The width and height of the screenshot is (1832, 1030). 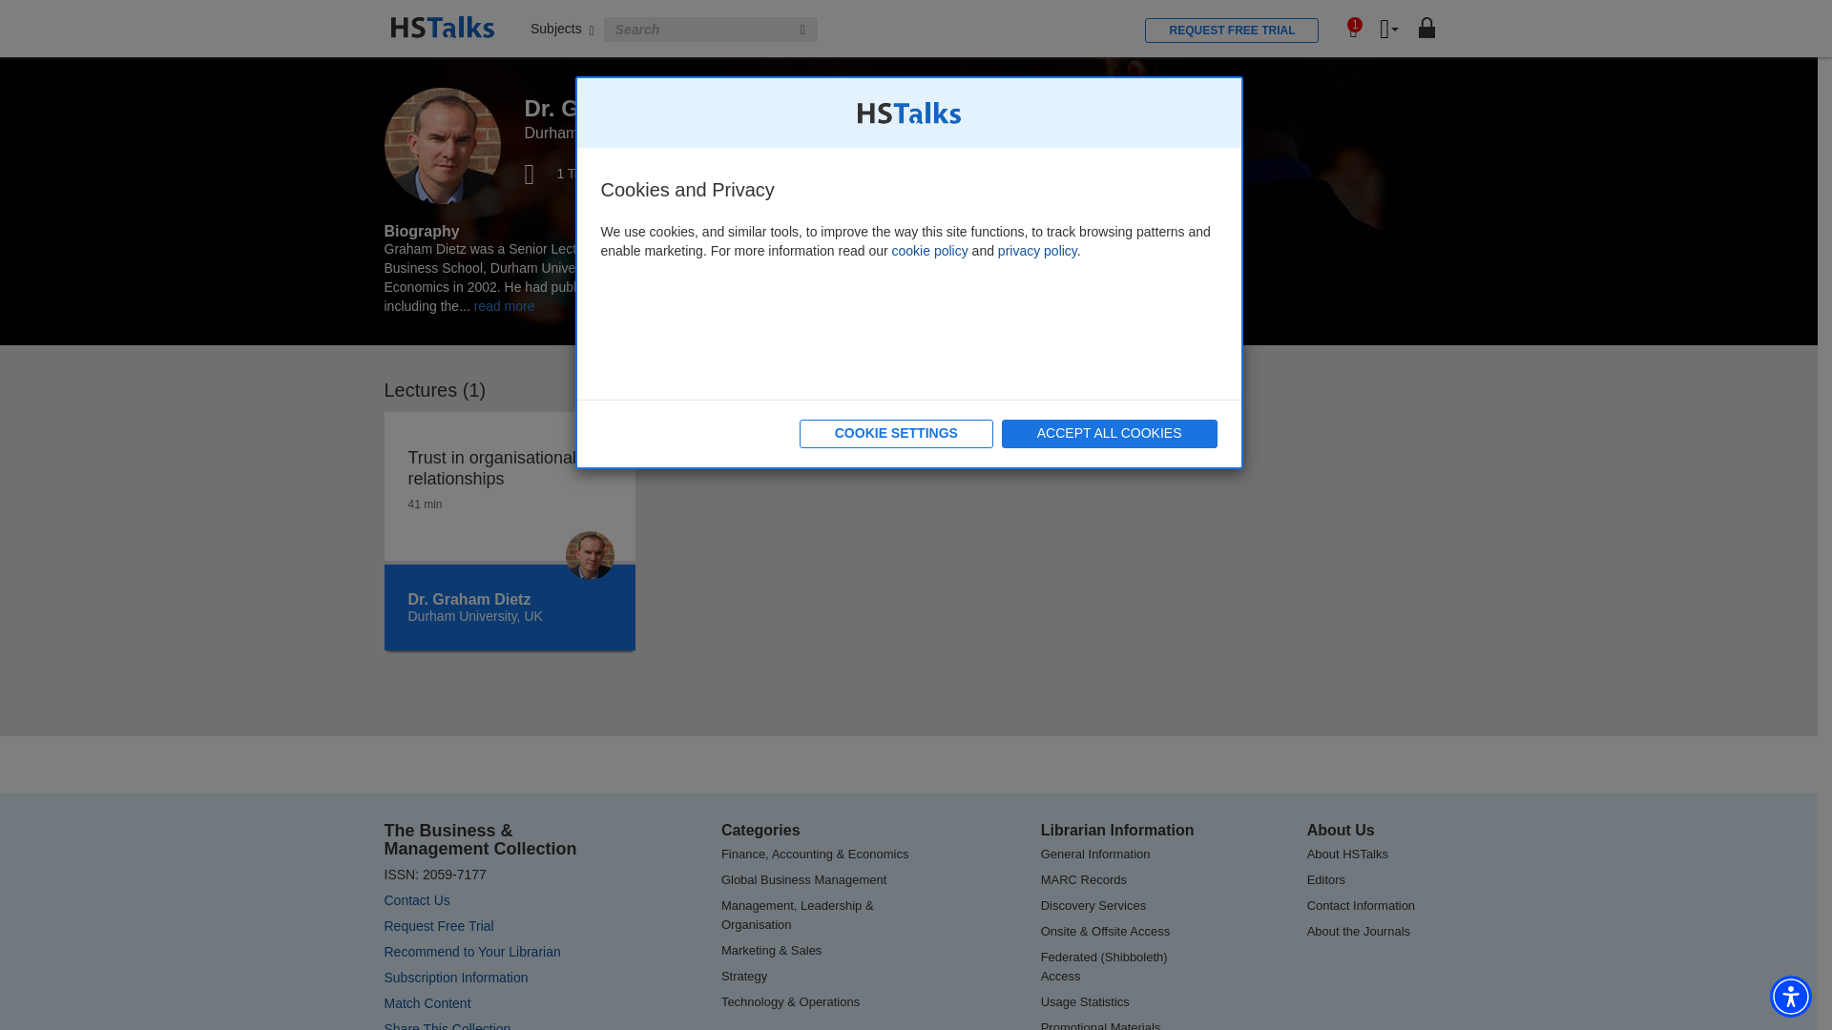 What do you see at coordinates (437, 925) in the screenshot?
I see `Request Free Trial` at bounding box center [437, 925].